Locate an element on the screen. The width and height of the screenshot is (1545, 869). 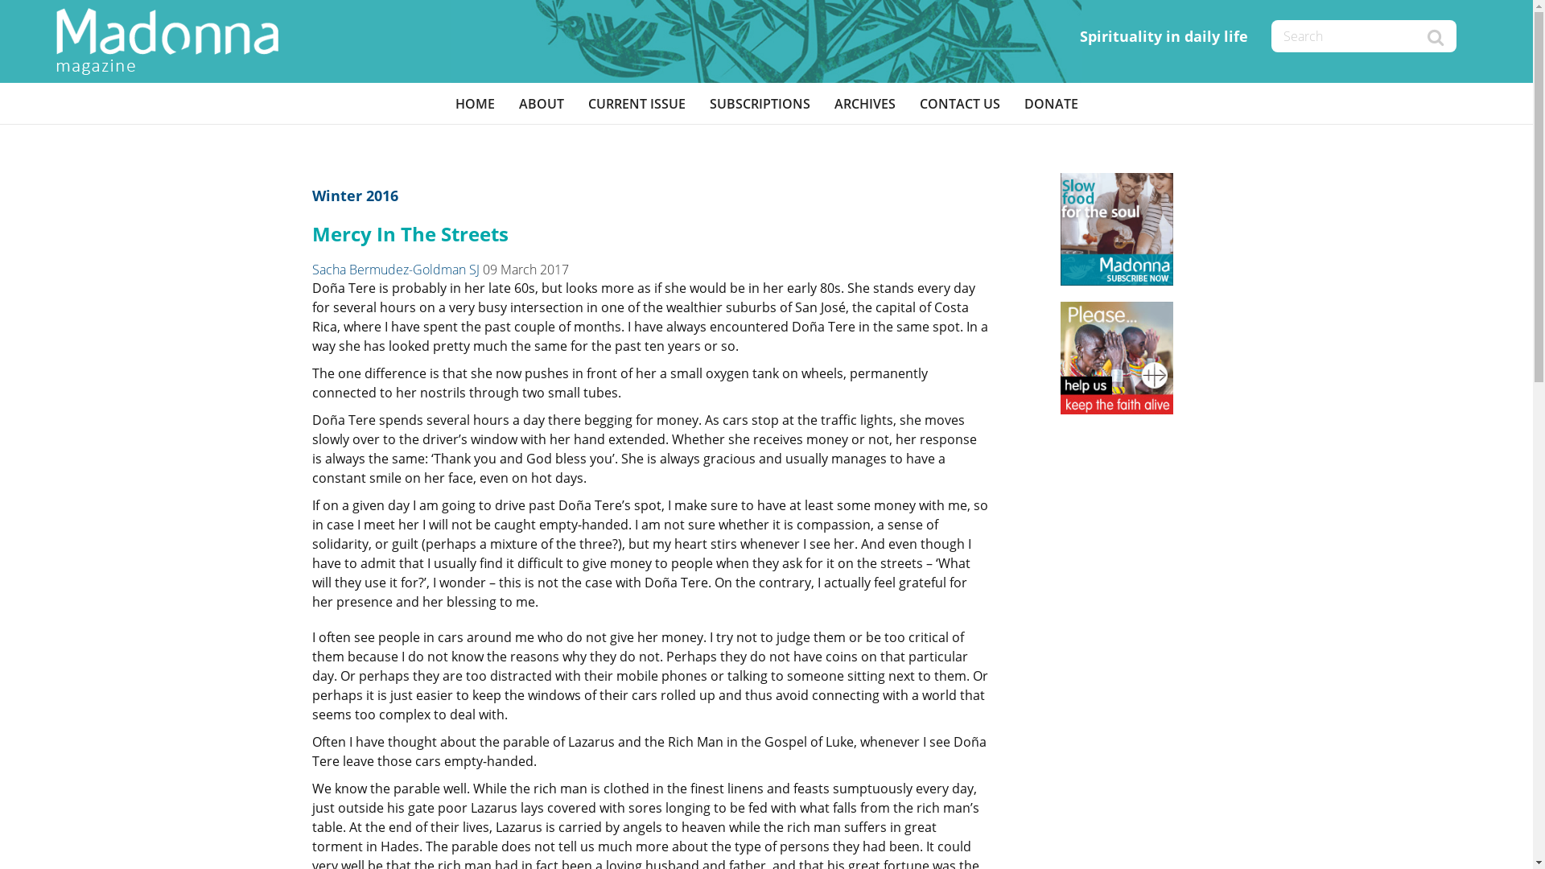
Sacha Bermudez-Goldman SJ is located at coordinates (396, 270).